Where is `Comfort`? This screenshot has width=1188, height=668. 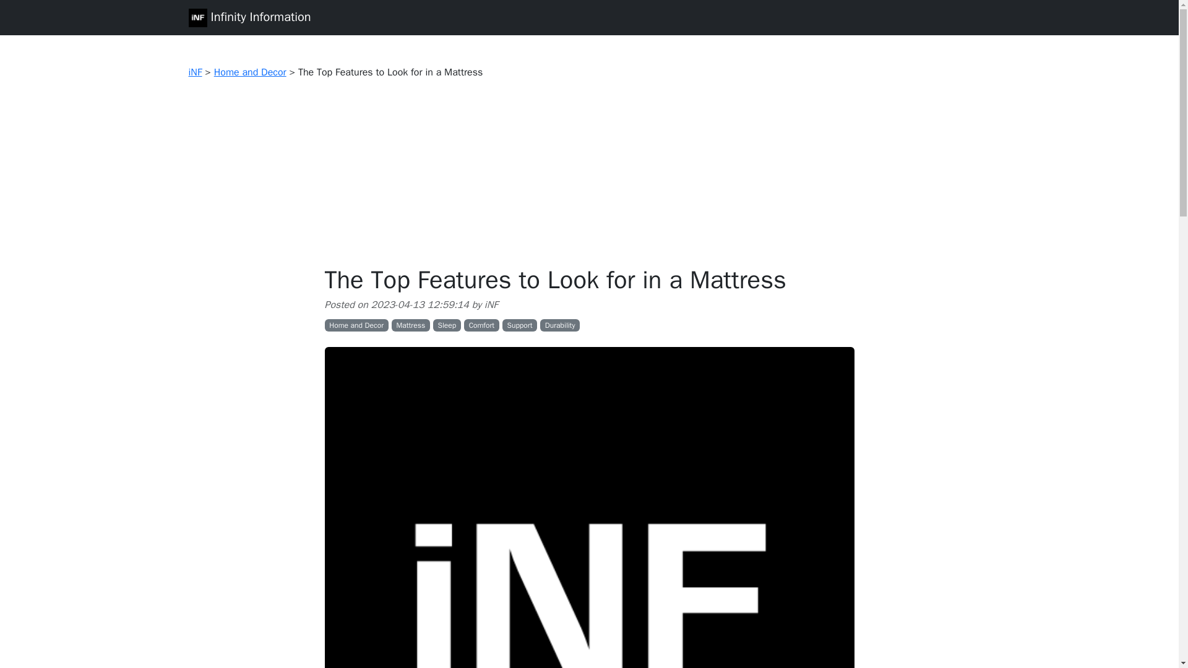
Comfort is located at coordinates (481, 325).